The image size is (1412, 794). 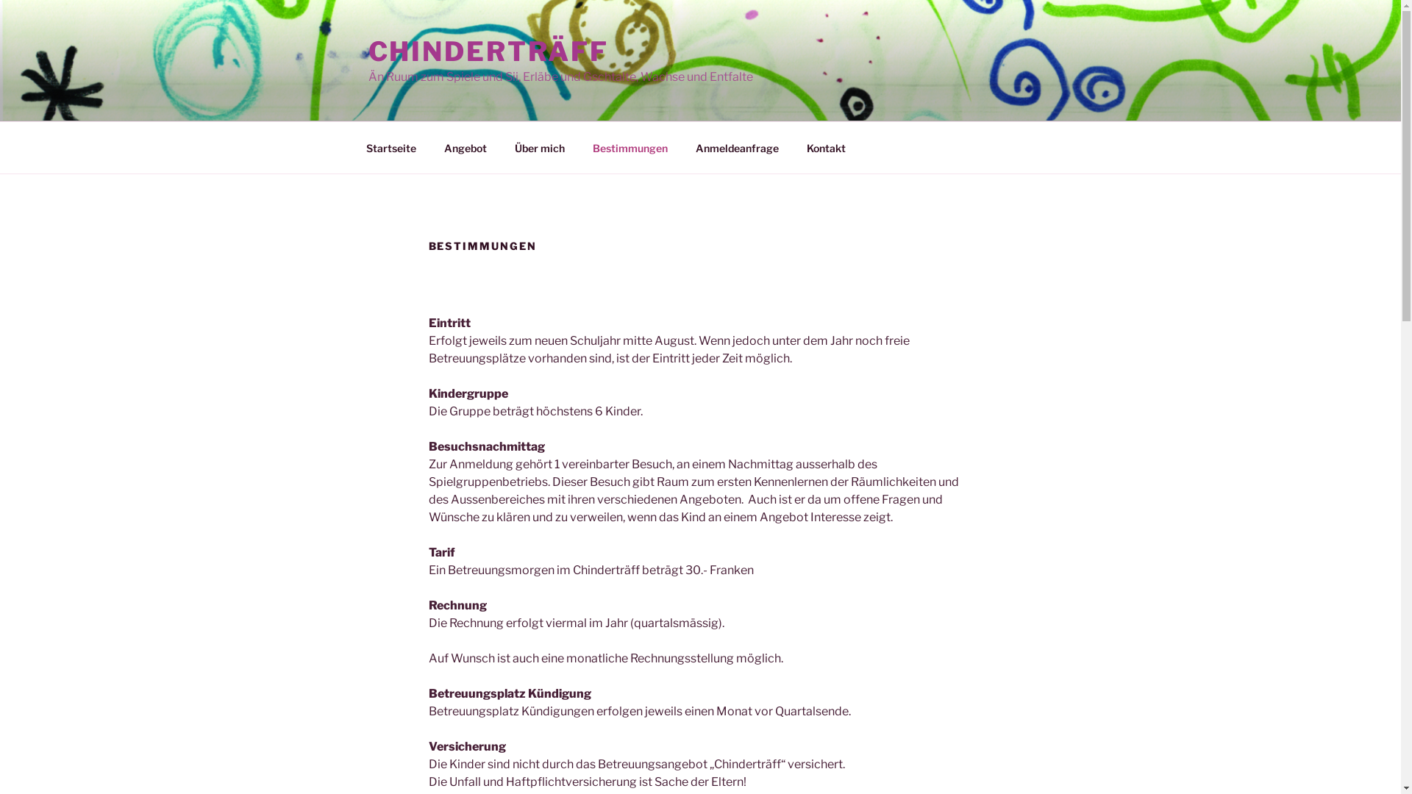 What do you see at coordinates (630, 147) in the screenshot?
I see `Bestimmungen` at bounding box center [630, 147].